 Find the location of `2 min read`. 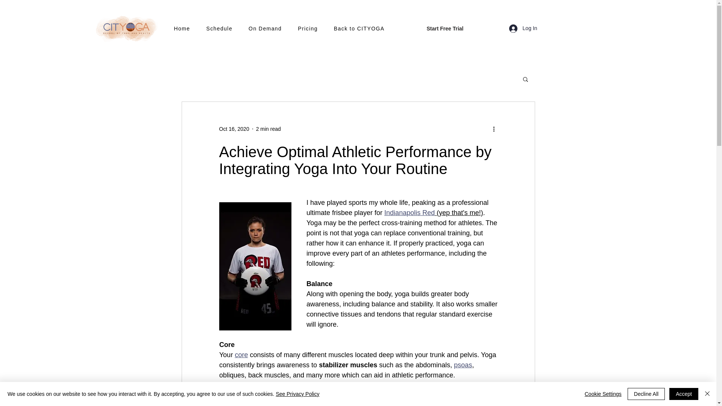

2 min read is located at coordinates (268, 128).